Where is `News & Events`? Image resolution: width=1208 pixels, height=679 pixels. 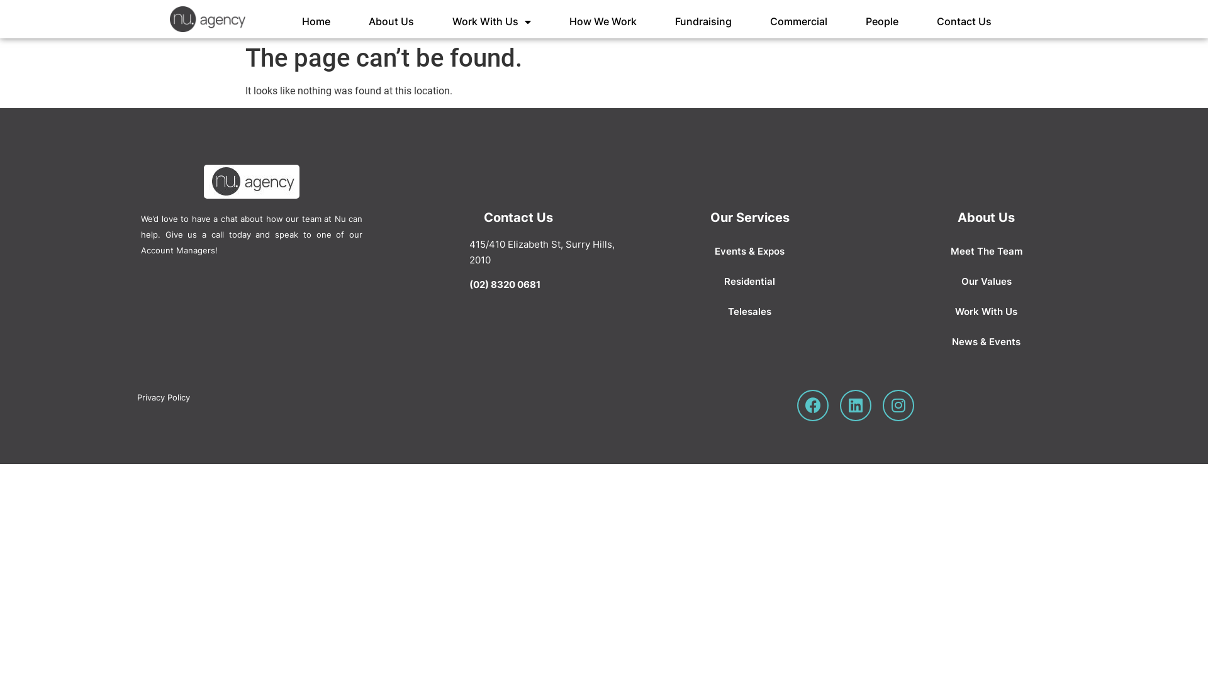 News & Events is located at coordinates (987, 342).